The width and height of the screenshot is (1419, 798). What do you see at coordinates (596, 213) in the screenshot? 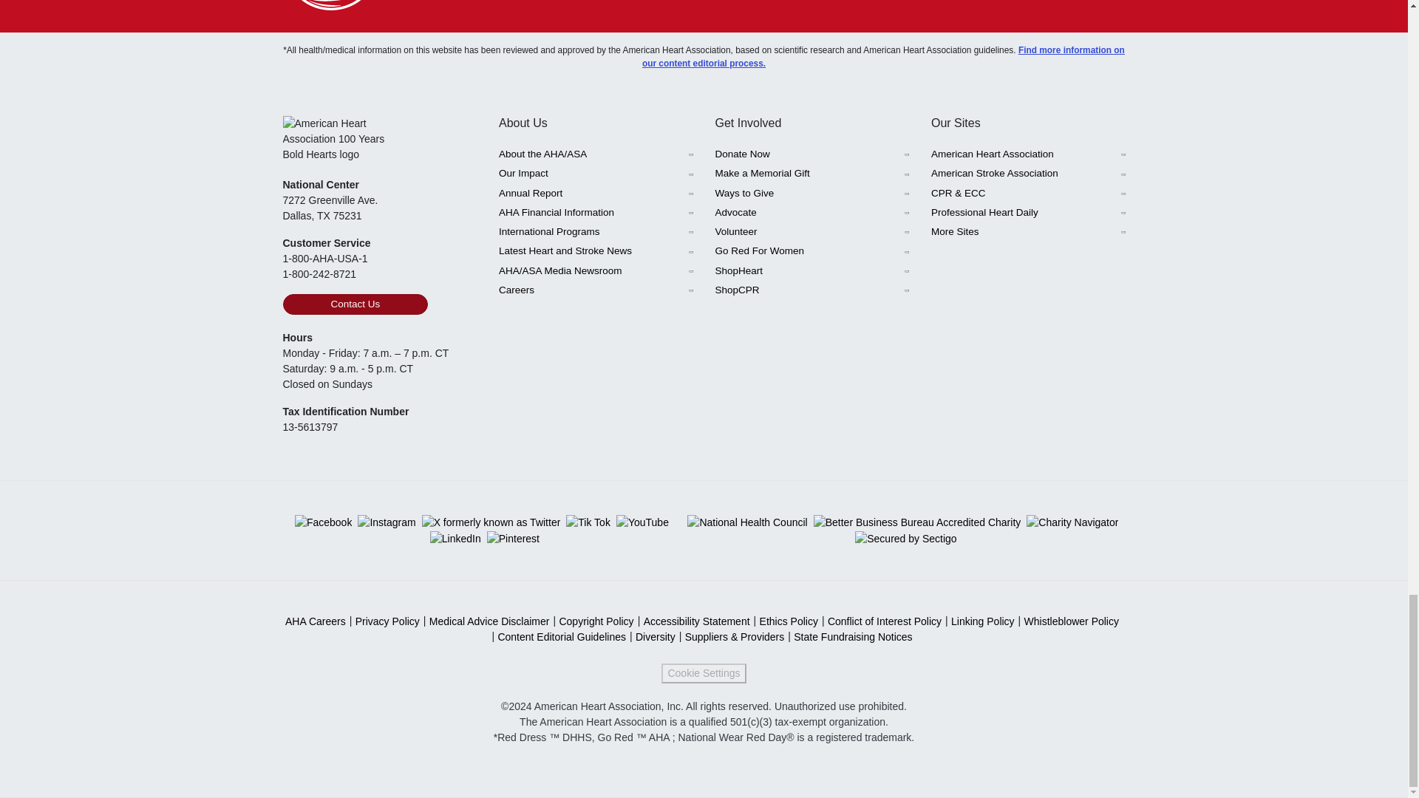
I see `AHA Financial Information` at bounding box center [596, 213].